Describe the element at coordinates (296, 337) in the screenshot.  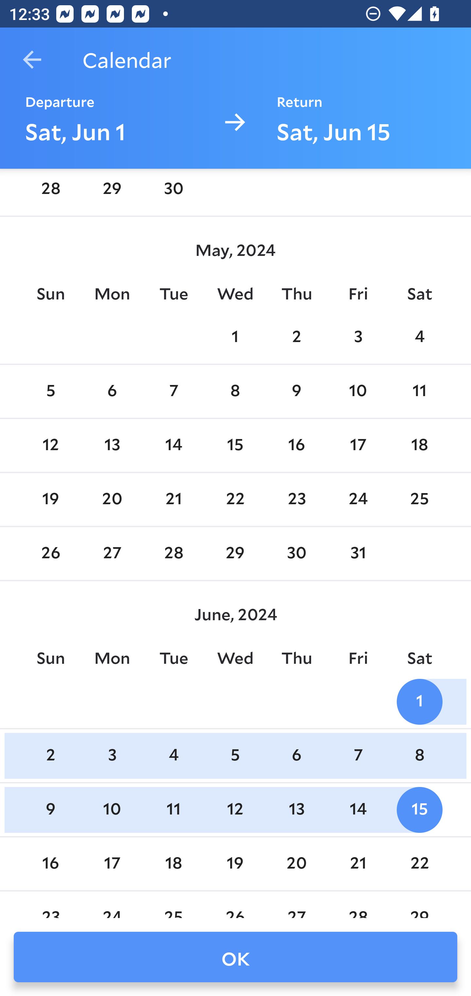
I see `2` at that location.